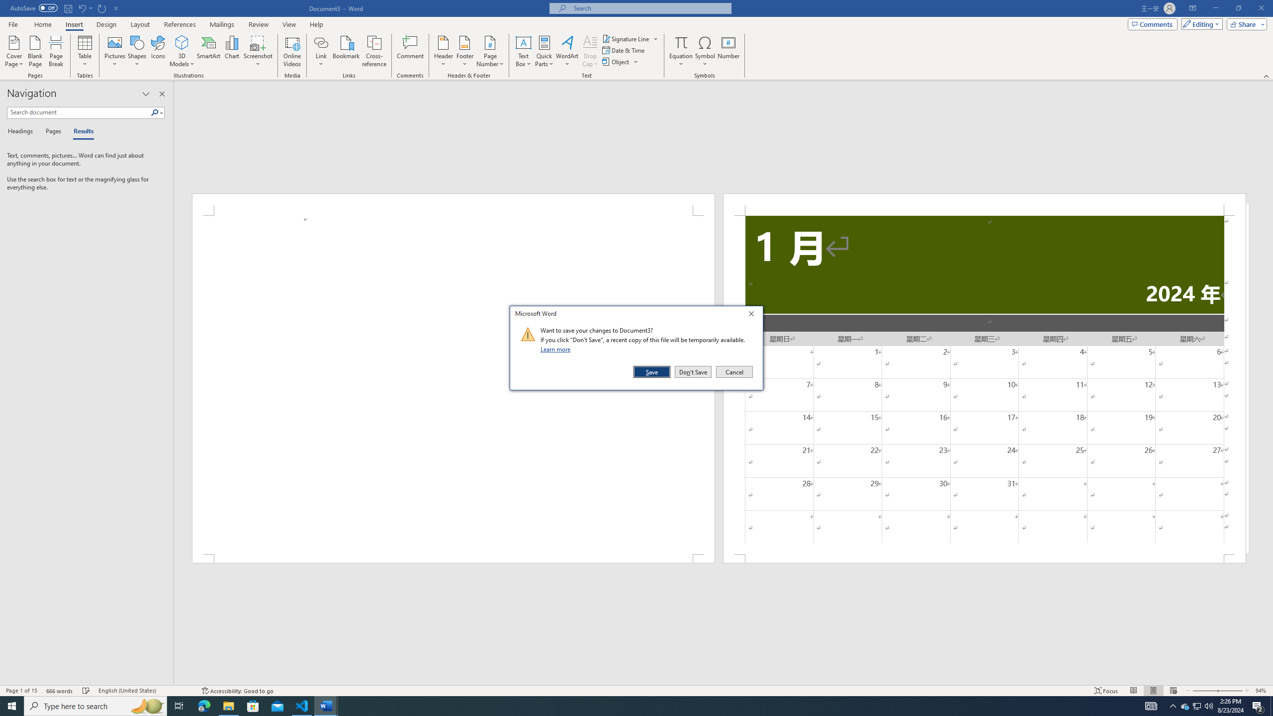  Describe the element at coordinates (147, 706) in the screenshot. I see `Search highlights icon opens search home window` at that location.